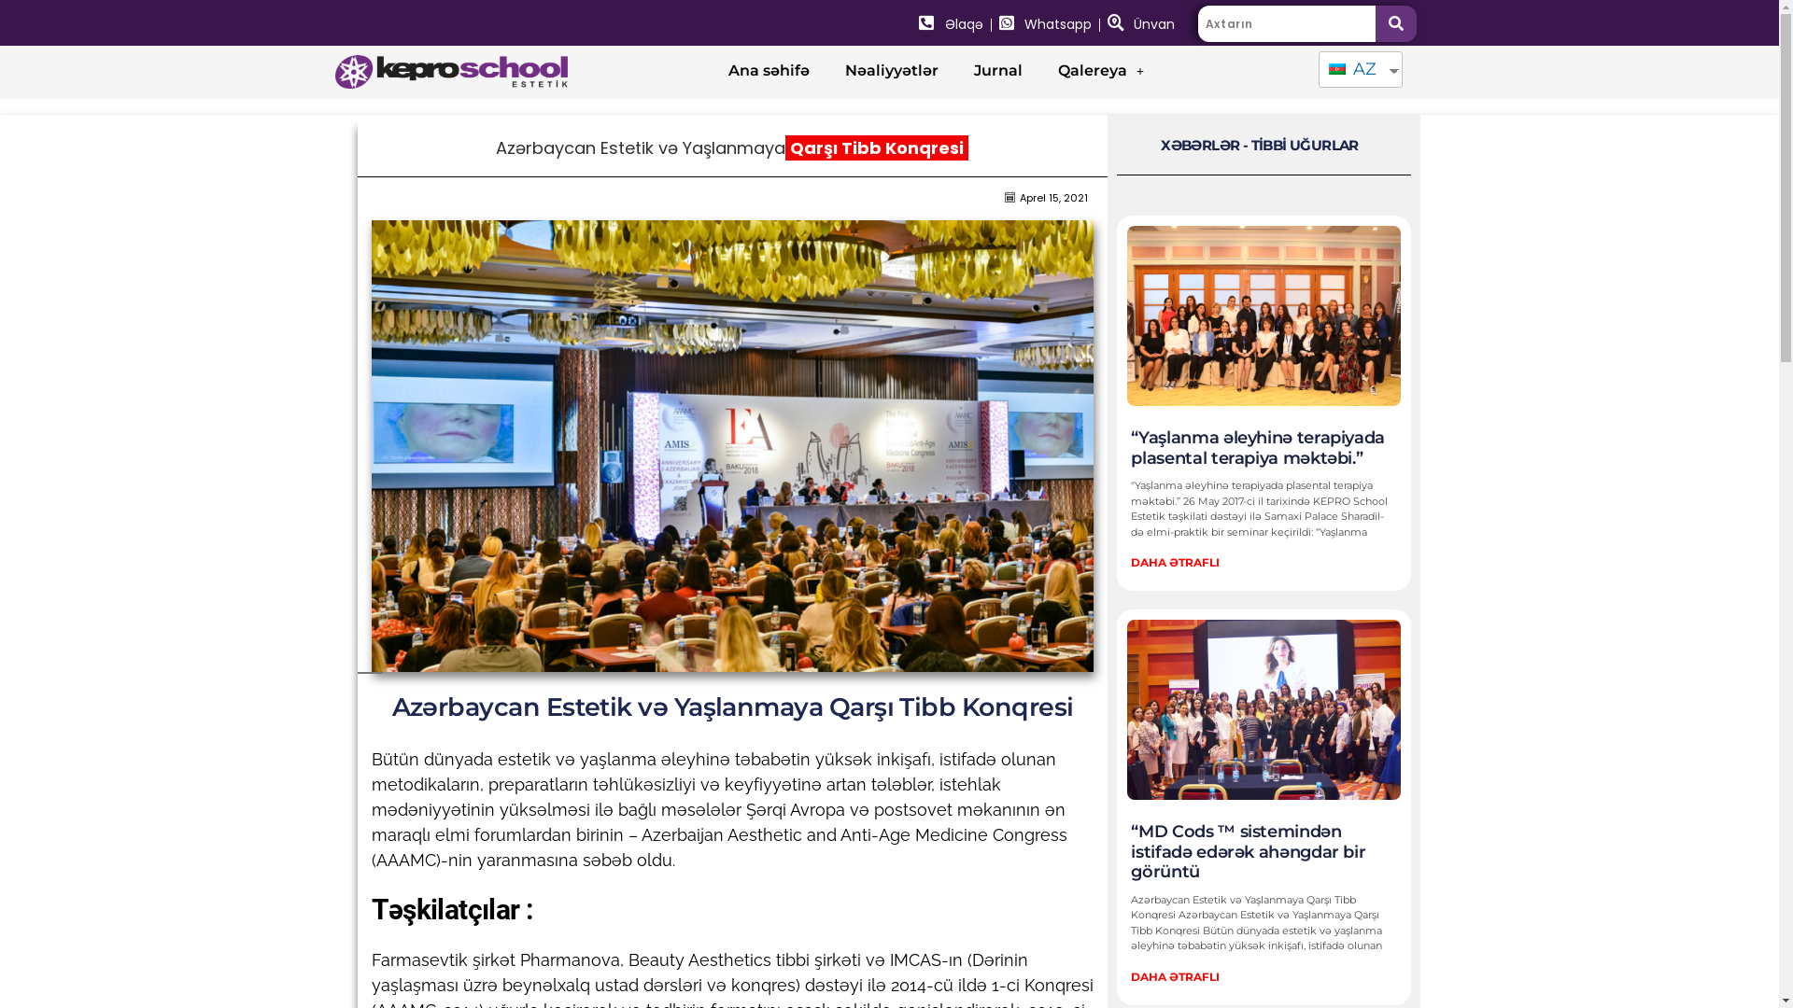 The width and height of the screenshot is (1793, 1008). What do you see at coordinates (1046, 24) in the screenshot?
I see `Whatsapp` at bounding box center [1046, 24].